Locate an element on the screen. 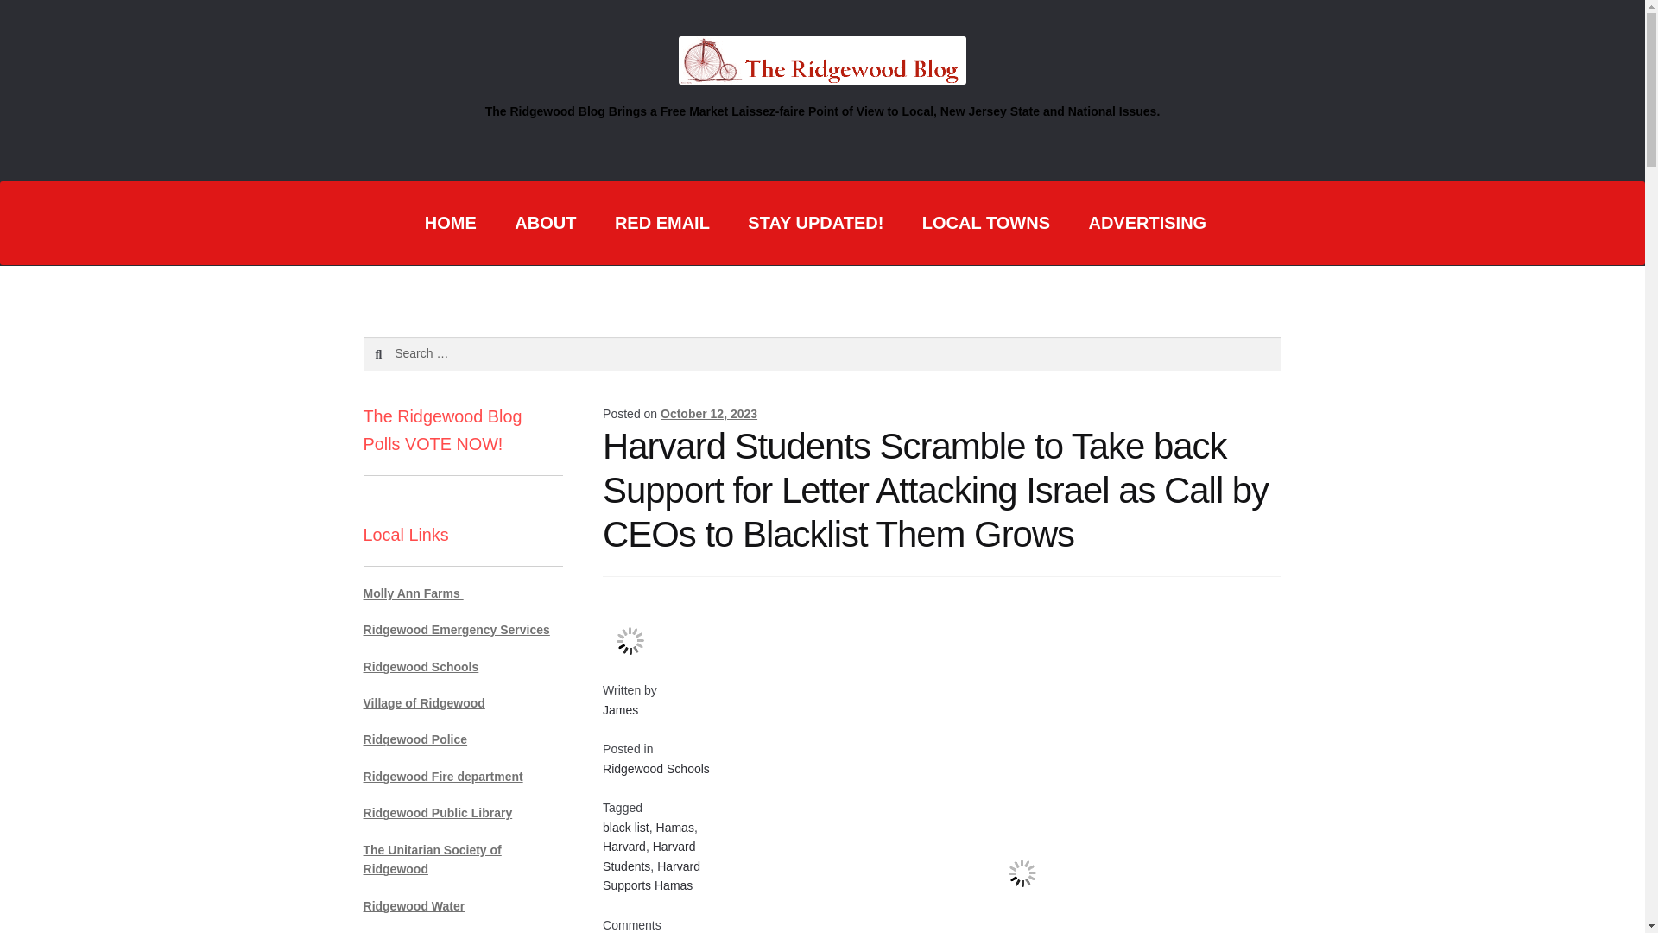 This screenshot has width=1658, height=933. LOCAL TOWNS is located at coordinates (986, 223).